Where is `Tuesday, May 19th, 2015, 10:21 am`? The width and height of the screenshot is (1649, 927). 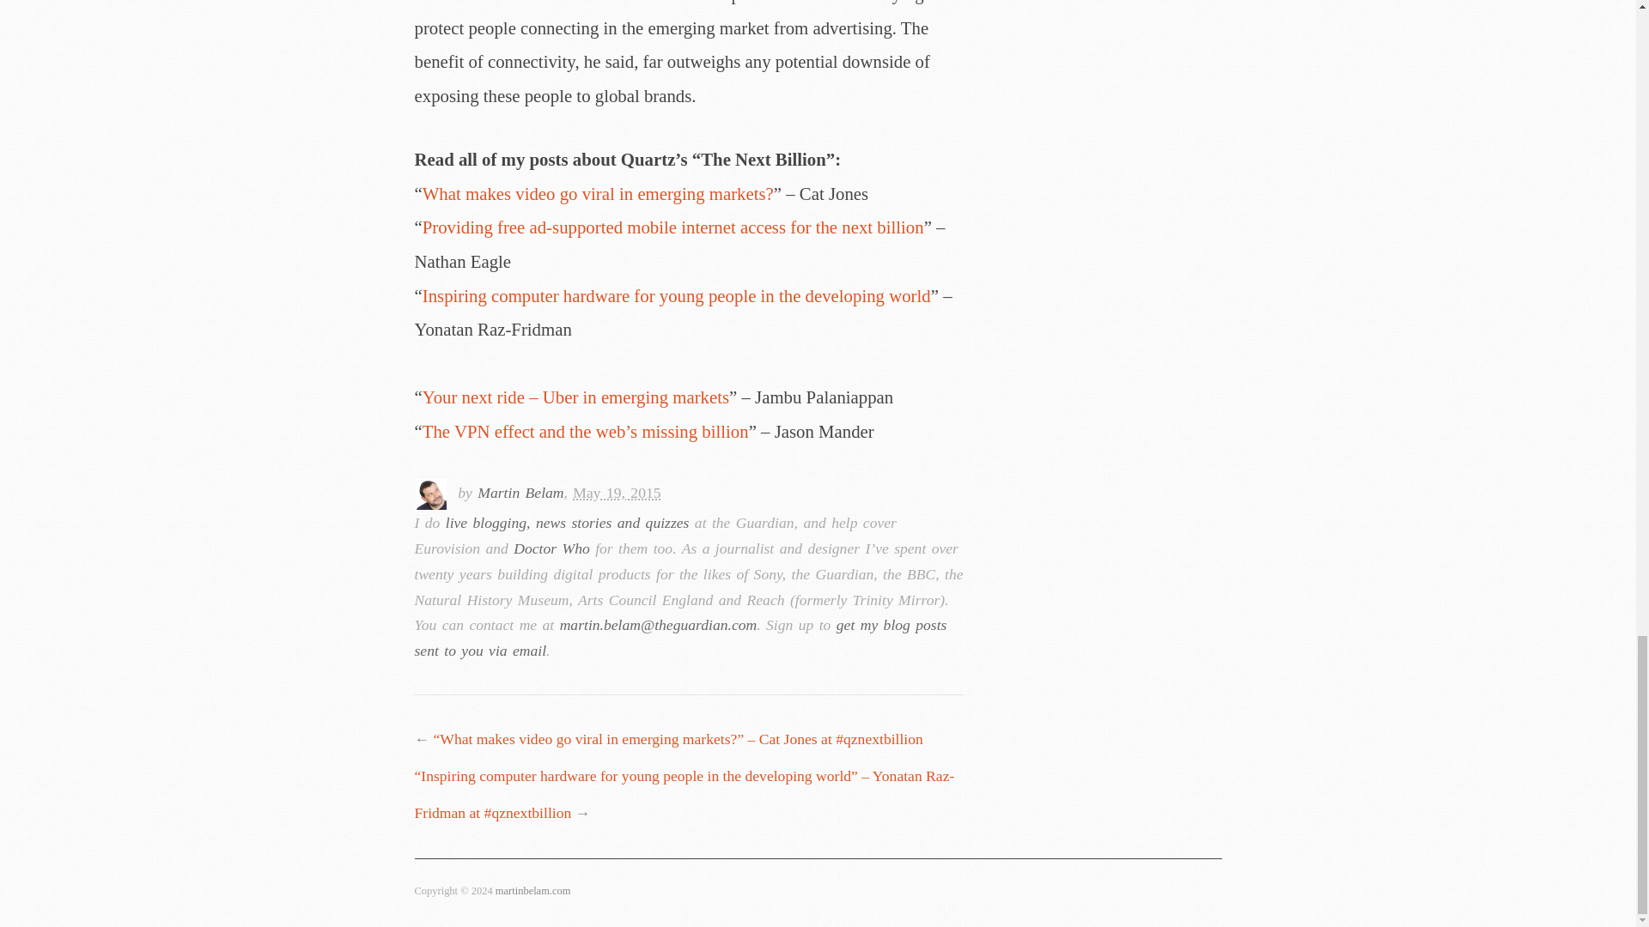
Tuesday, May 19th, 2015, 10:21 am is located at coordinates (617, 493).